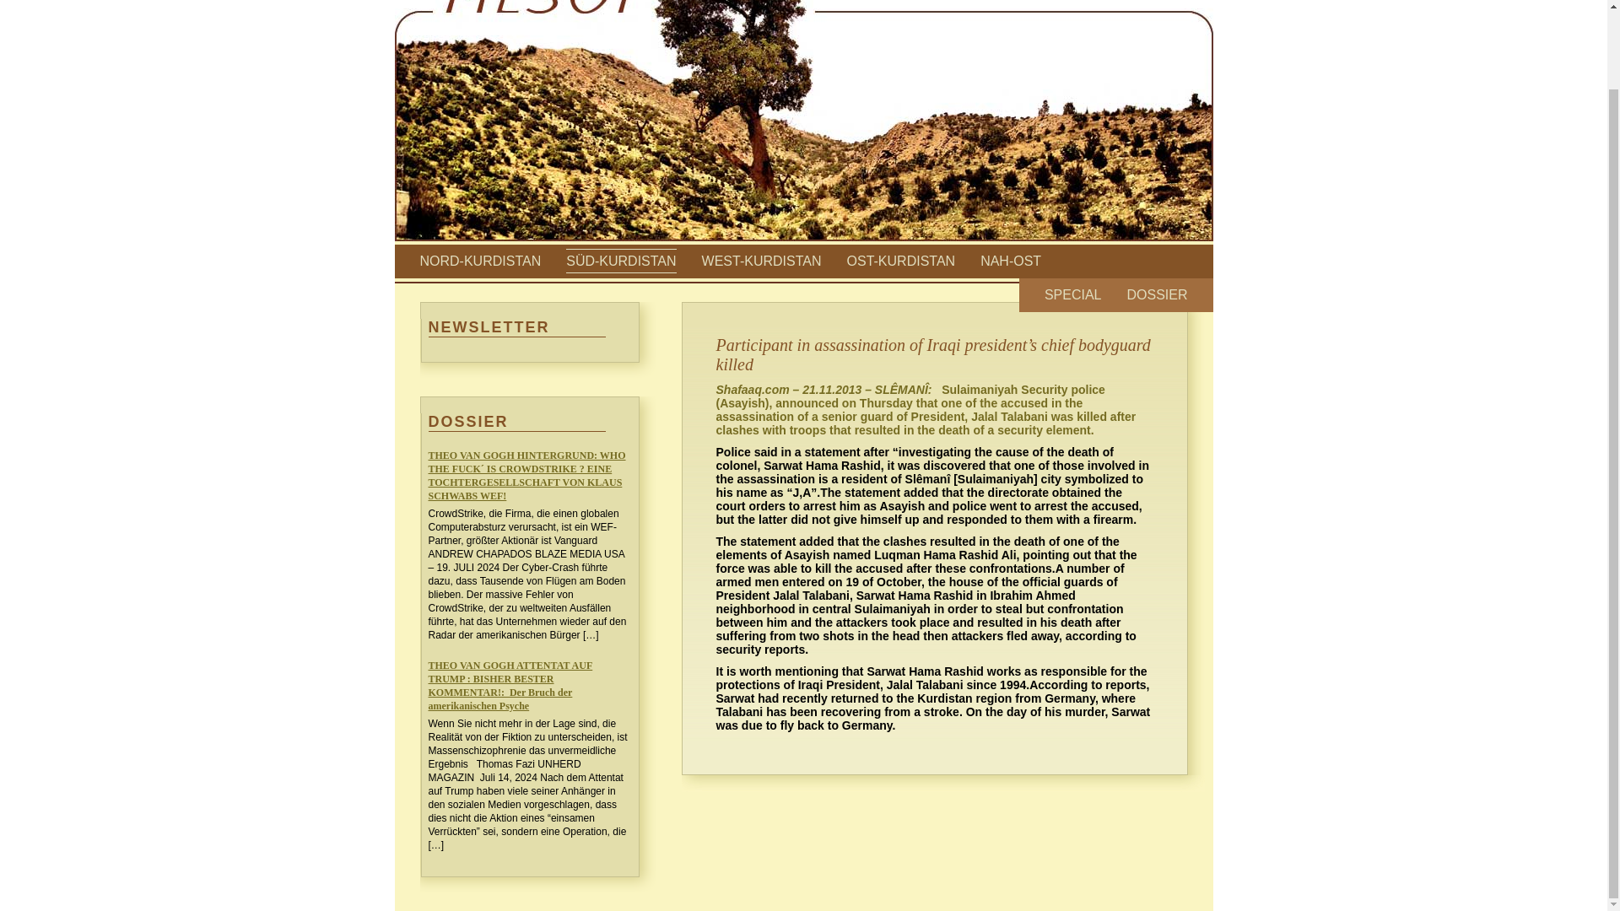 The height and width of the screenshot is (911, 1620). I want to click on HOME, so click(1078, 1).